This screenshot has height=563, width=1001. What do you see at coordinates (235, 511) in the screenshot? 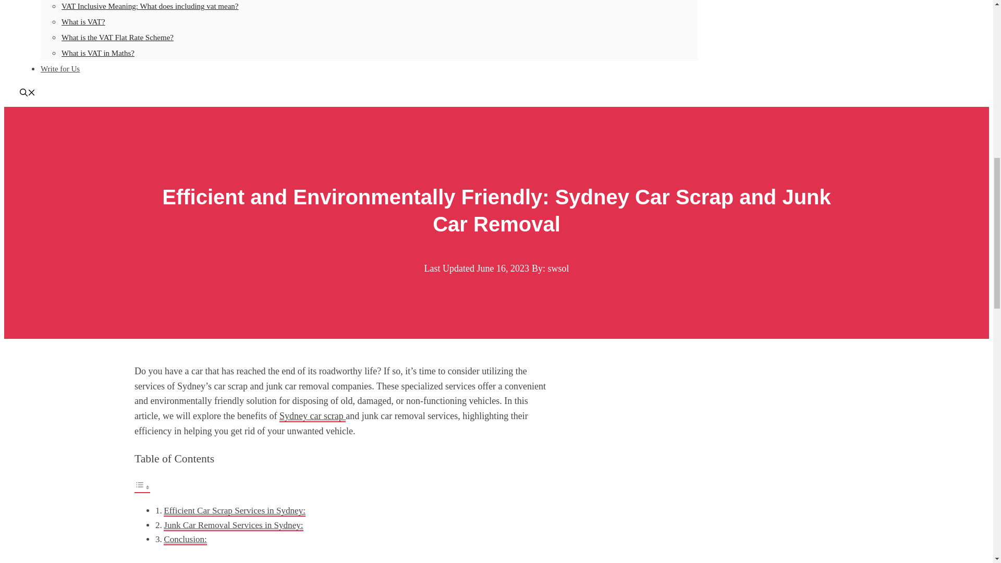
I see `Efficient Car Scrap Services in Sydney:` at bounding box center [235, 511].